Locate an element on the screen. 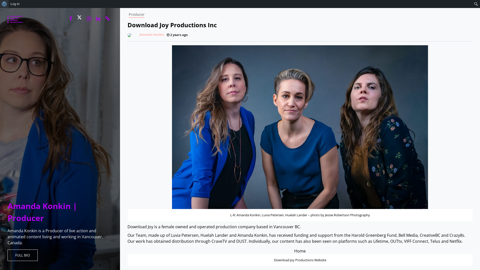 This screenshot has width=480, height=270. Instagram is located at coordinates (89, 19).